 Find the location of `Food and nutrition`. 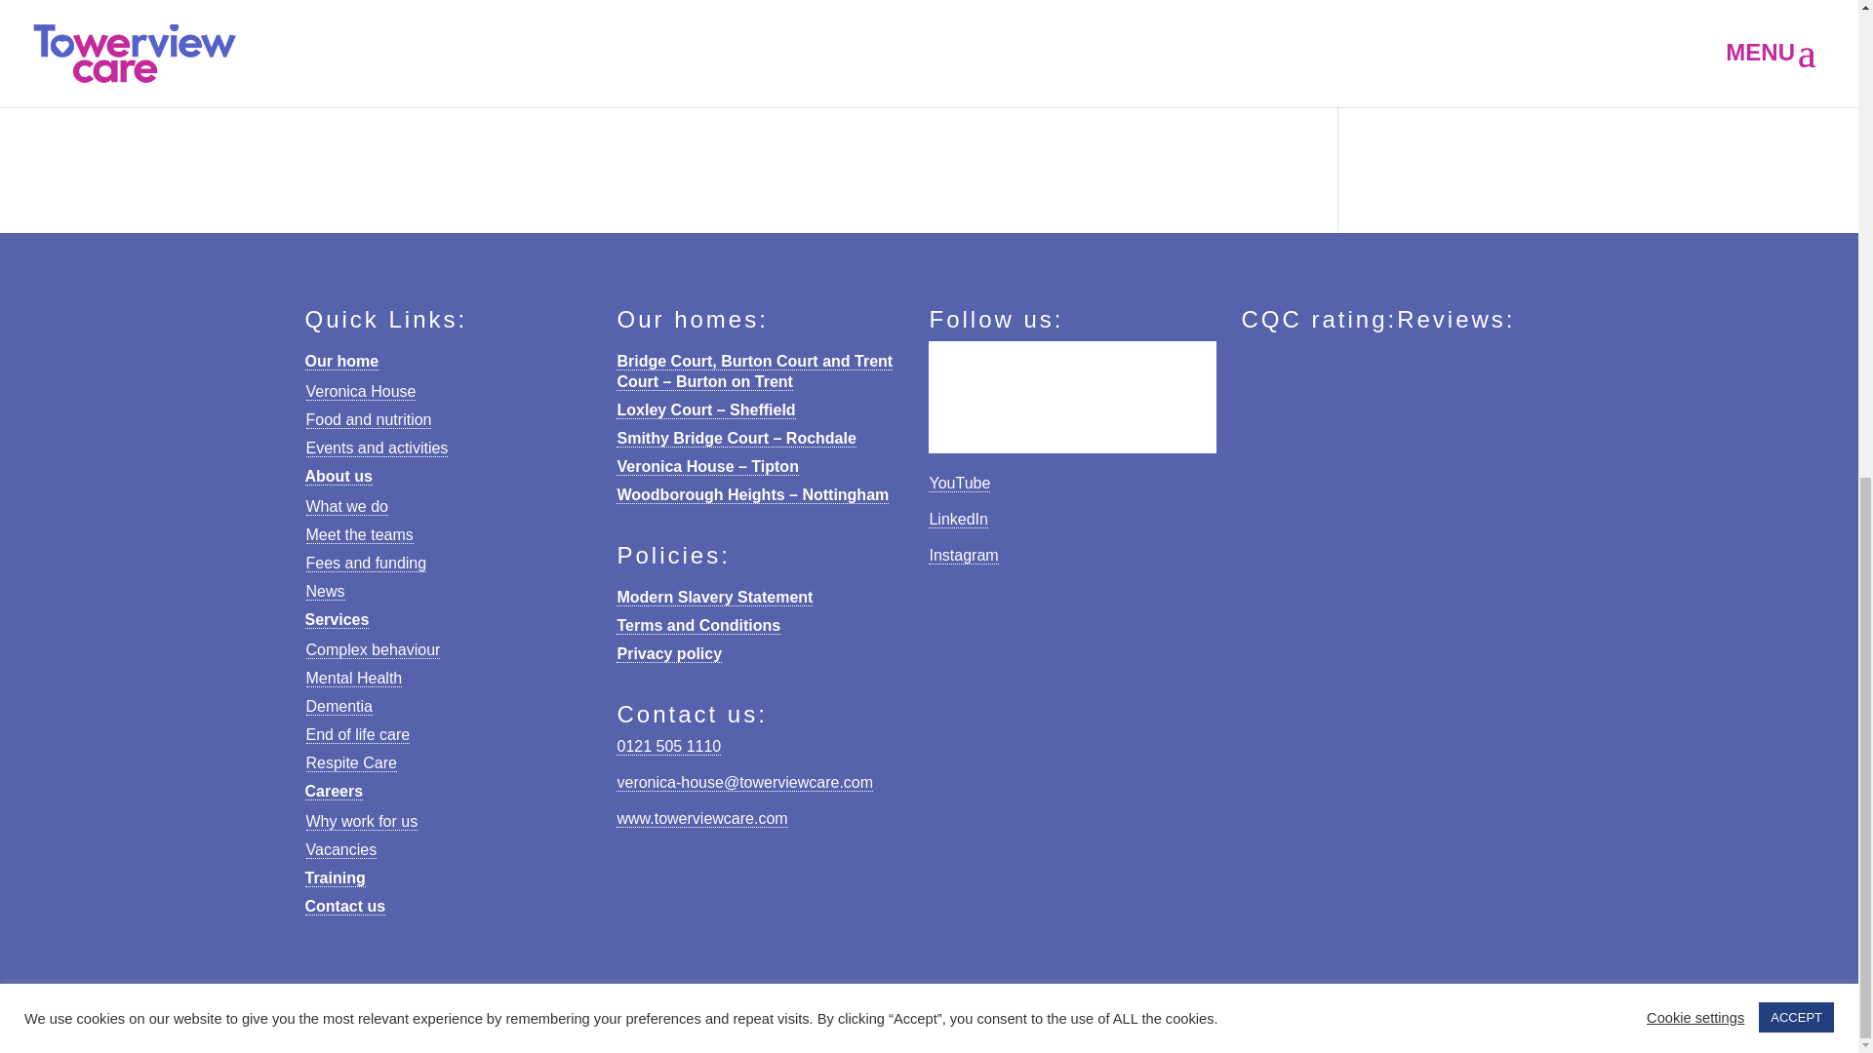

Food and nutrition is located at coordinates (369, 419).